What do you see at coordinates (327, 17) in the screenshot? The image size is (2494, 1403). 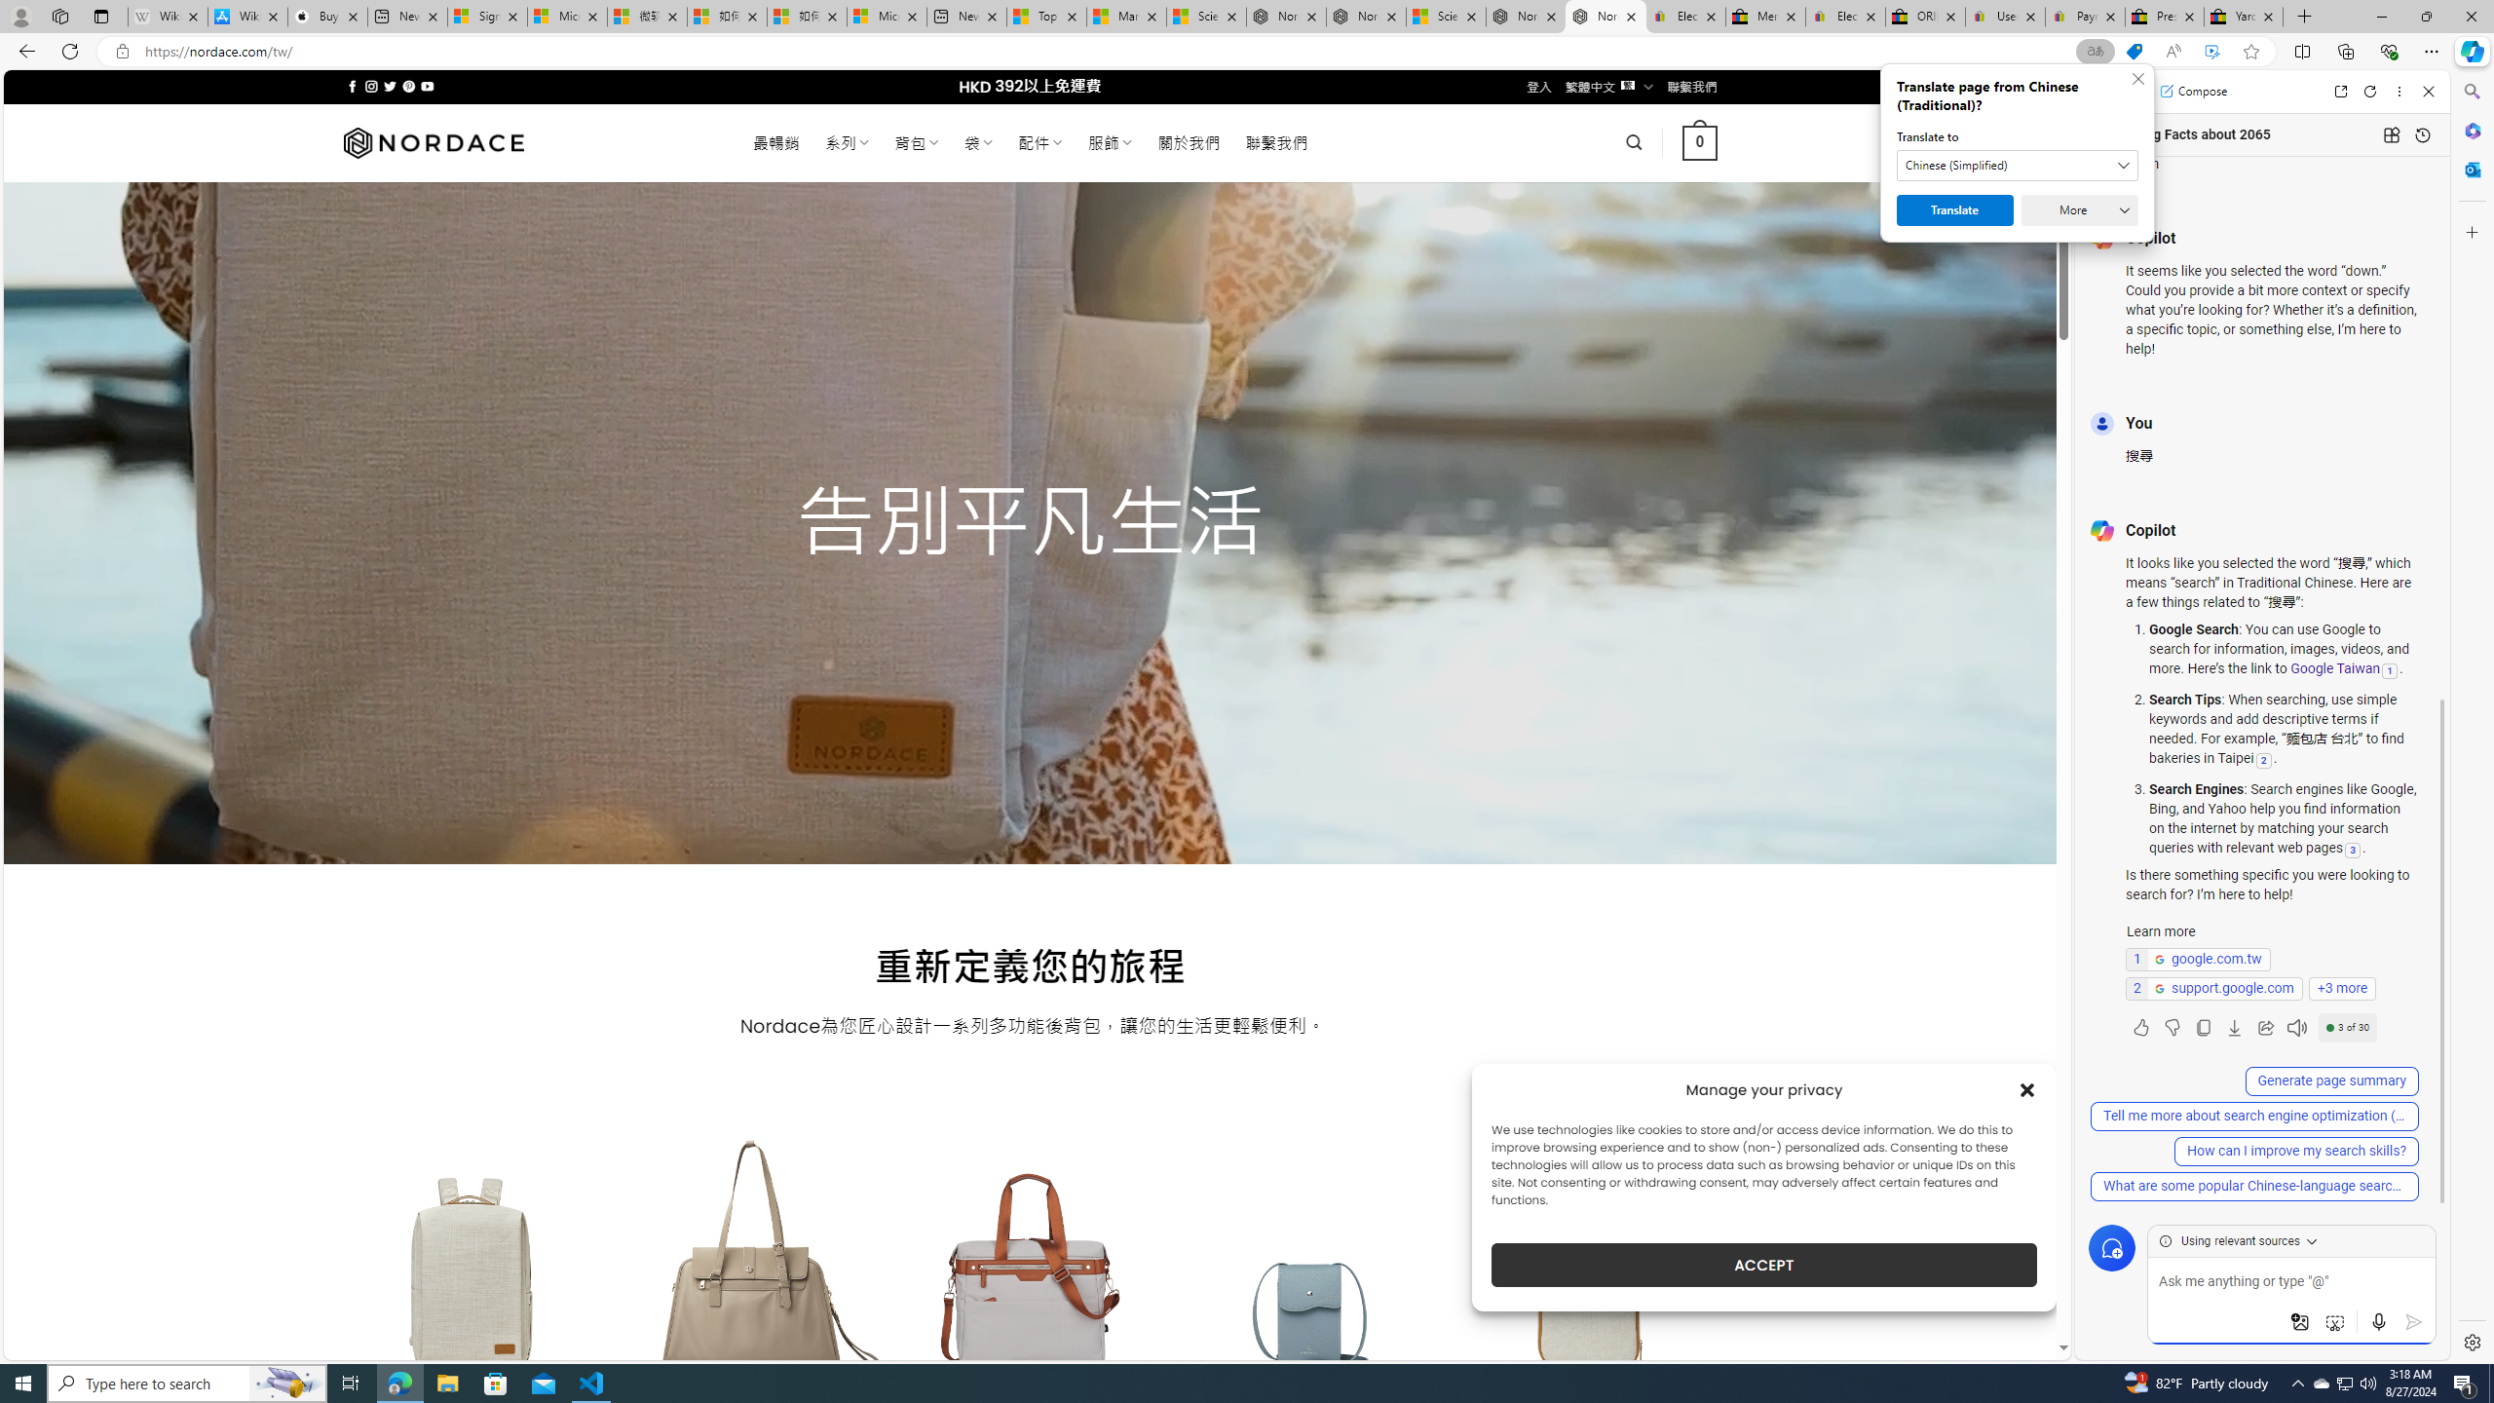 I see `Buy iPad - Apple` at bounding box center [327, 17].